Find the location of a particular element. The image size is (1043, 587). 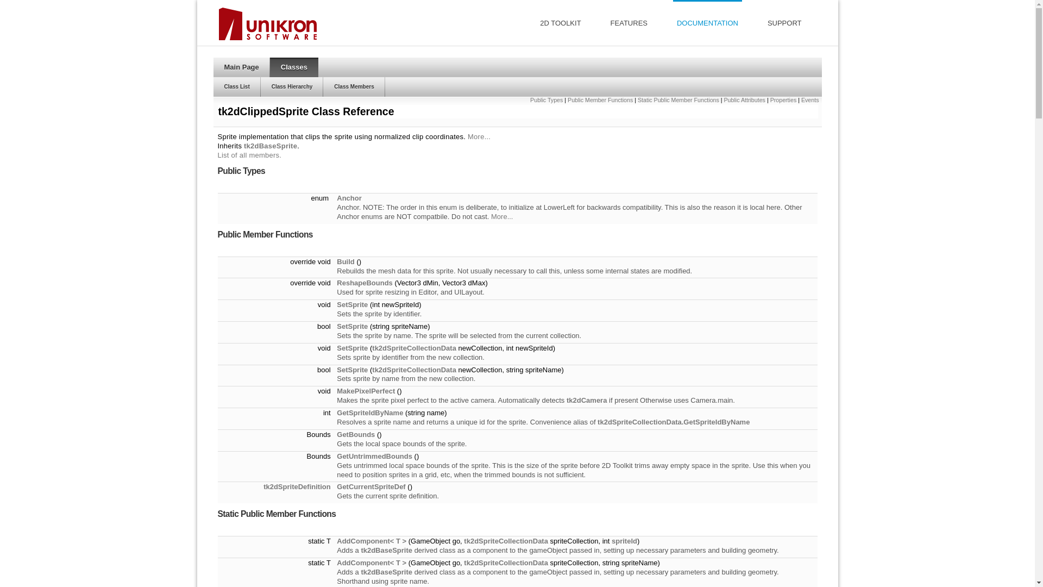

Public Attributes is located at coordinates (745, 100).